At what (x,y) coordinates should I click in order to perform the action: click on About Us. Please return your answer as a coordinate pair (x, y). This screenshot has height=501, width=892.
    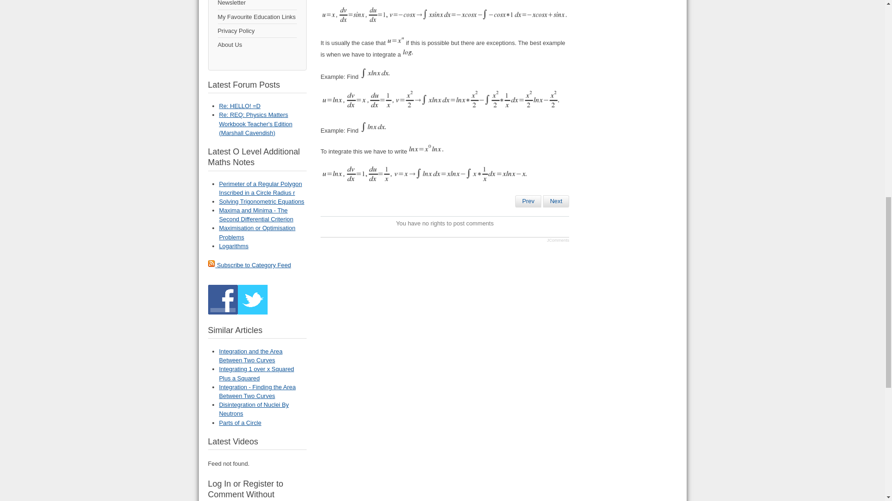
    Looking at the image, I should click on (256, 45).